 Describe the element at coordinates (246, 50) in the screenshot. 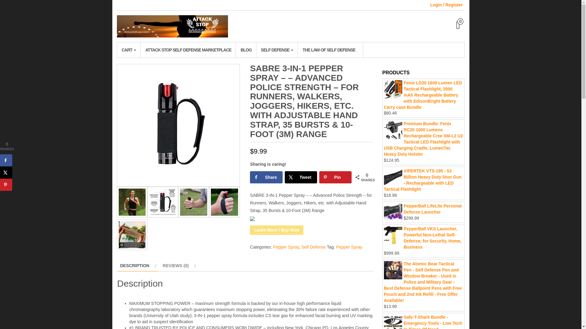

I see `BLOG` at that location.